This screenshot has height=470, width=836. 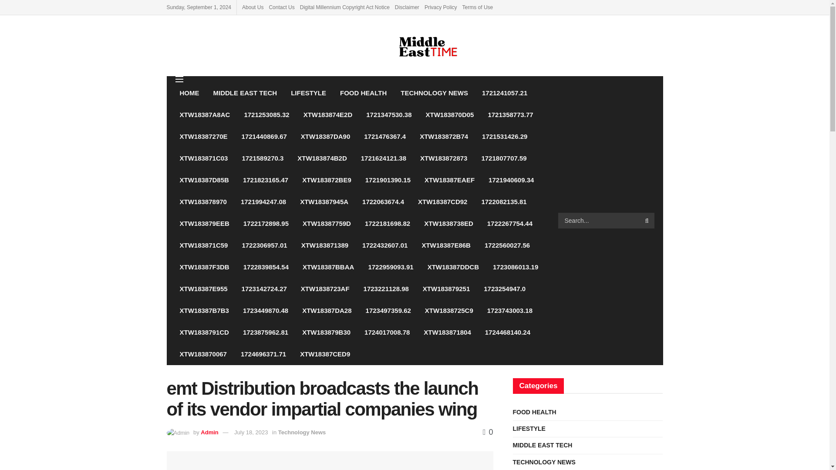 I want to click on 1721994247.08, so click(x=263, y=202).